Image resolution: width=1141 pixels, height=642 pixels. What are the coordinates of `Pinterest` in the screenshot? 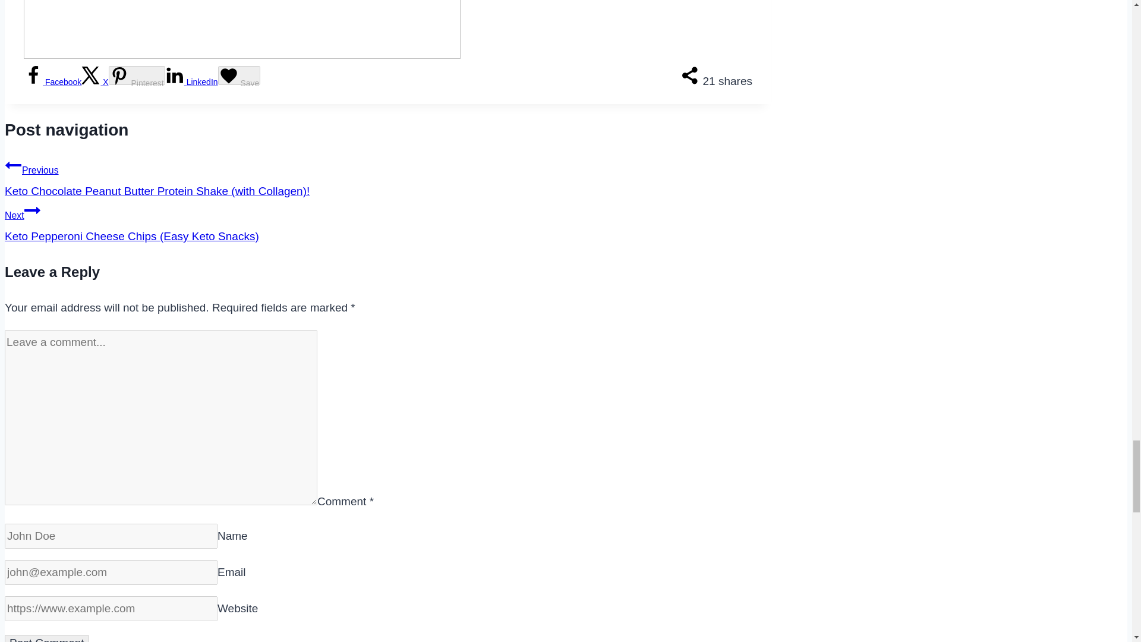 It's located at (137, 75).